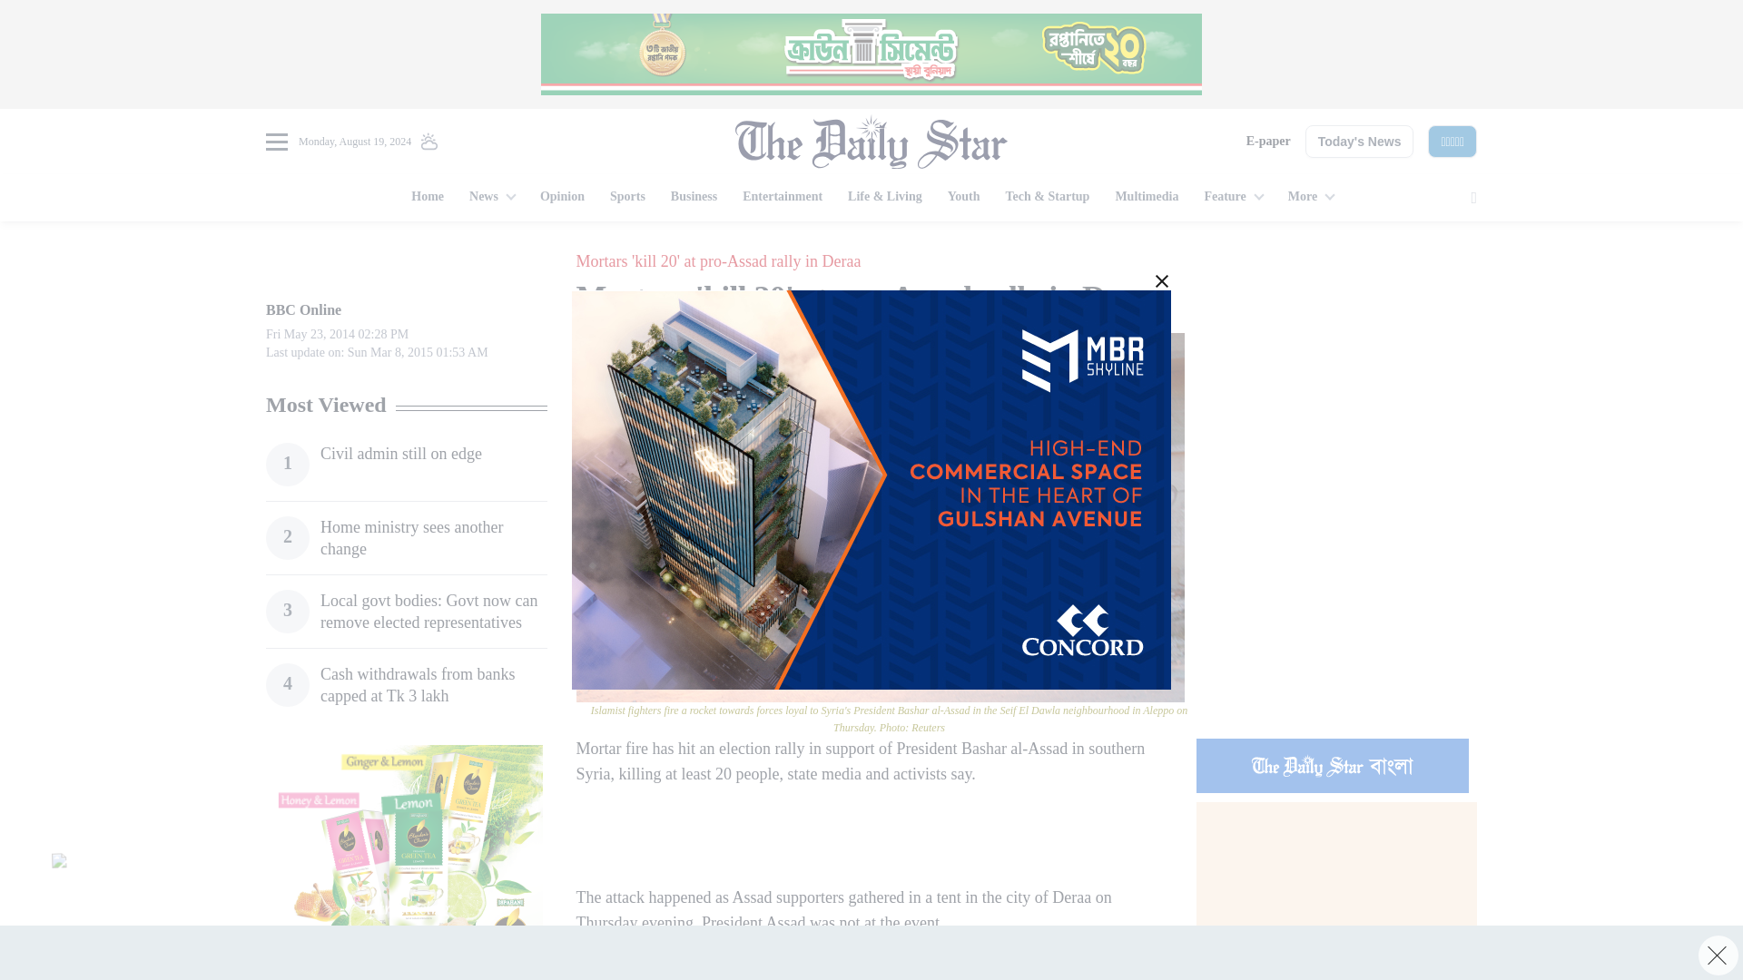 This screenshot has width=1743, height=980. I want to click on 3rd party ad content, so click(871, 953).